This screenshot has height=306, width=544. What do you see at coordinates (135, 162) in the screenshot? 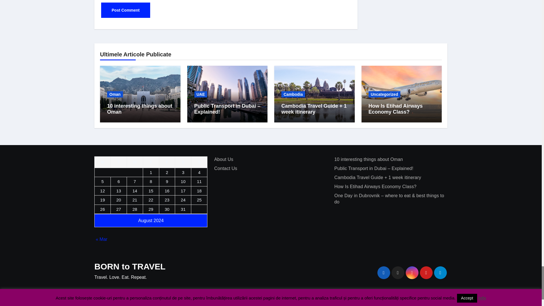
I see `Wednesday` at bounding box center [135, 162].